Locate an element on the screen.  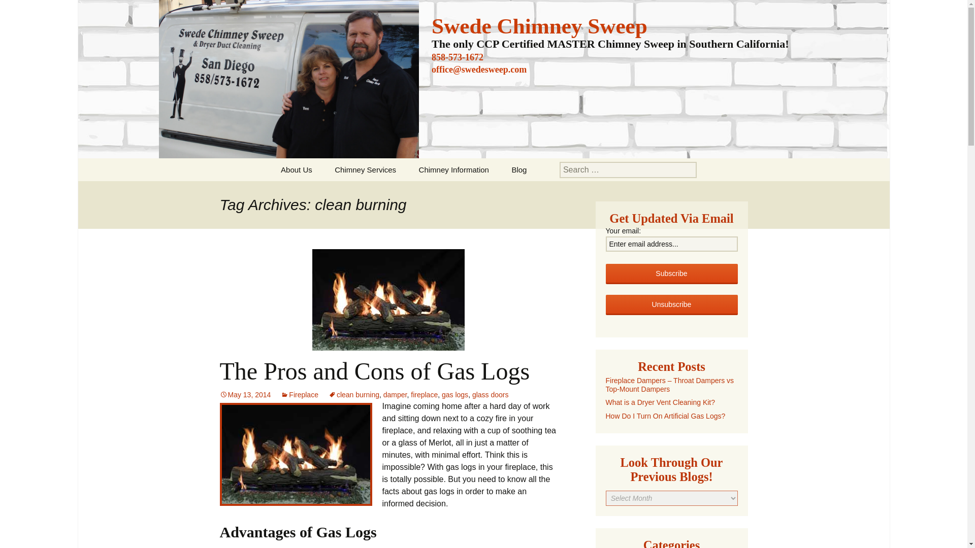
Tips for Starting a Fire in Your Fireplace is located at coordinates (459, 196).